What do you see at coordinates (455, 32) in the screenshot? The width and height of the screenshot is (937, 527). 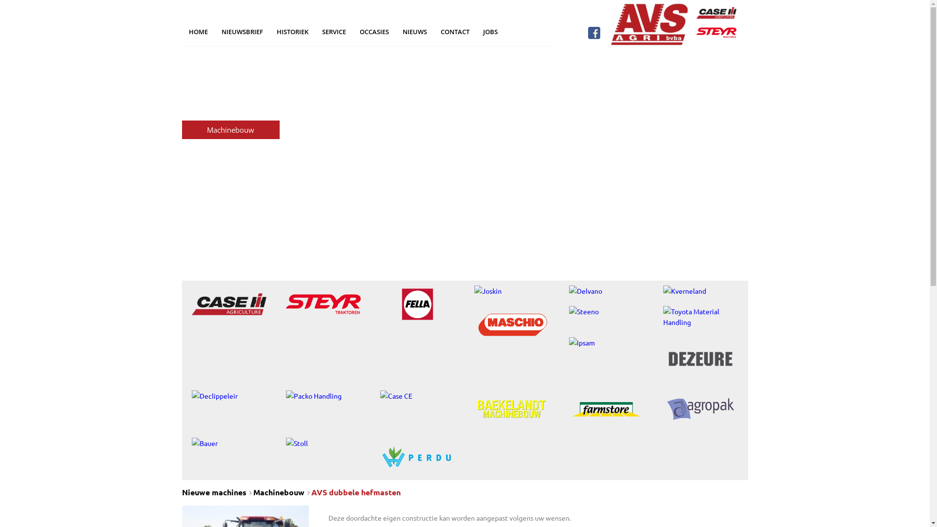 I see `CONTACT` at bounding box center [455, 32].